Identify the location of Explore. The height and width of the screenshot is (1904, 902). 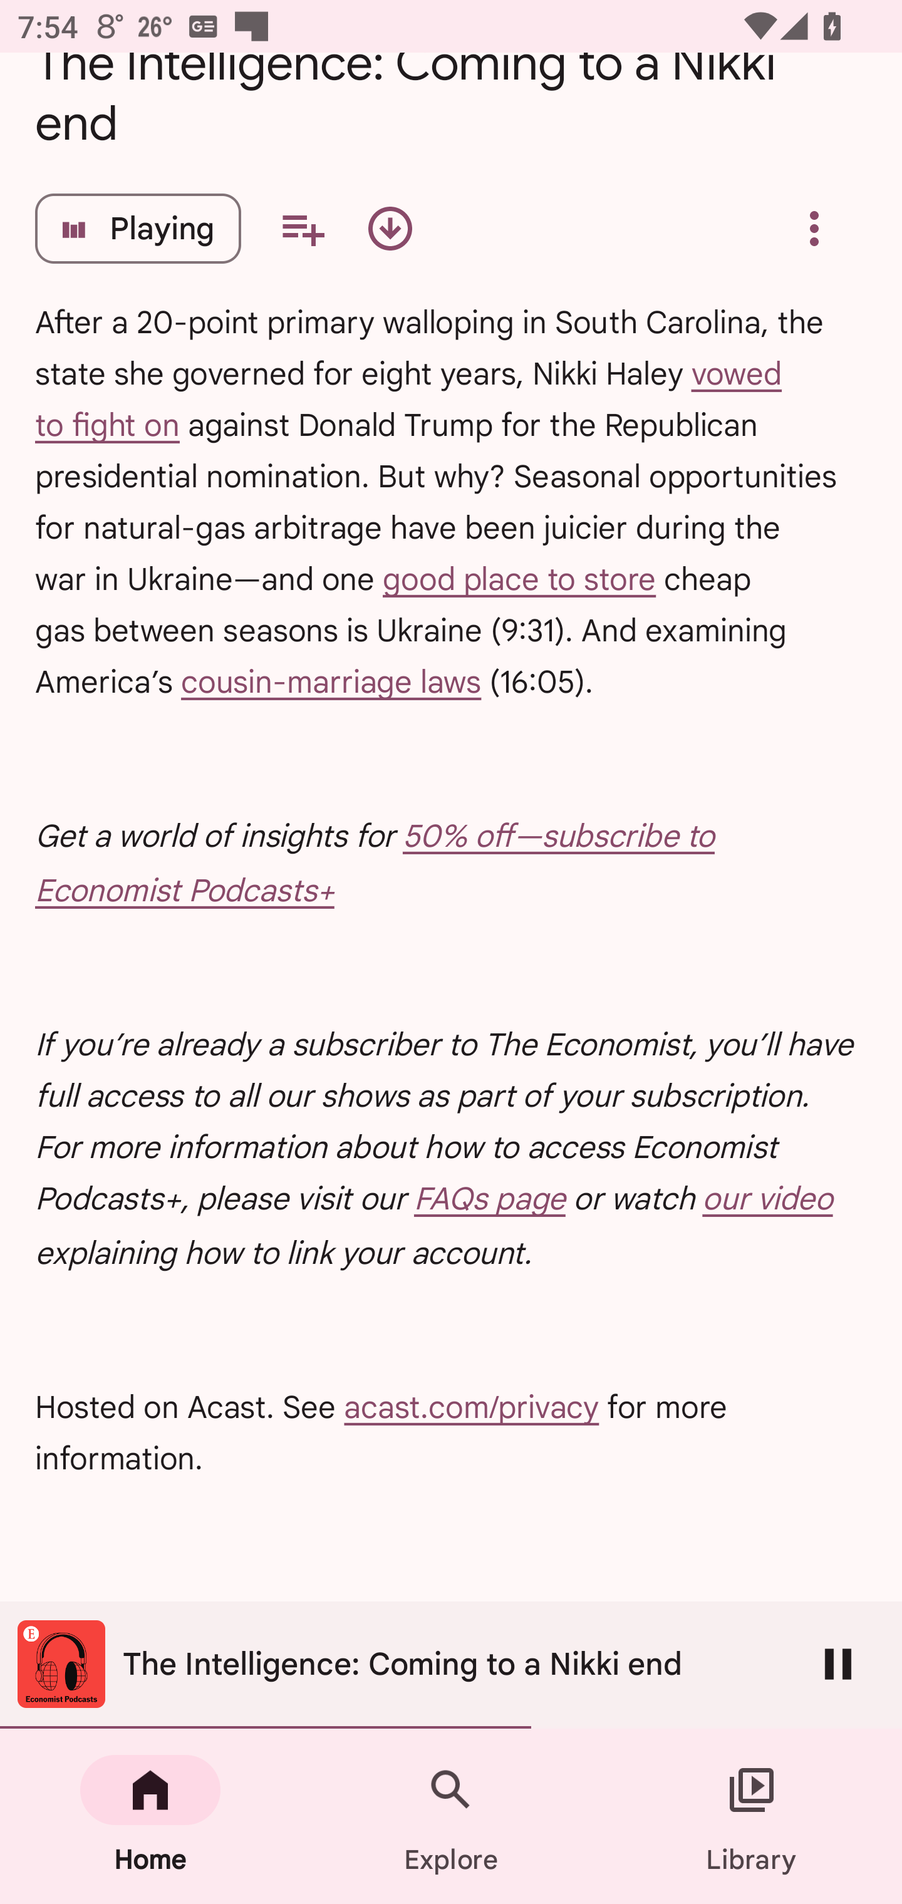
(451, 1816).